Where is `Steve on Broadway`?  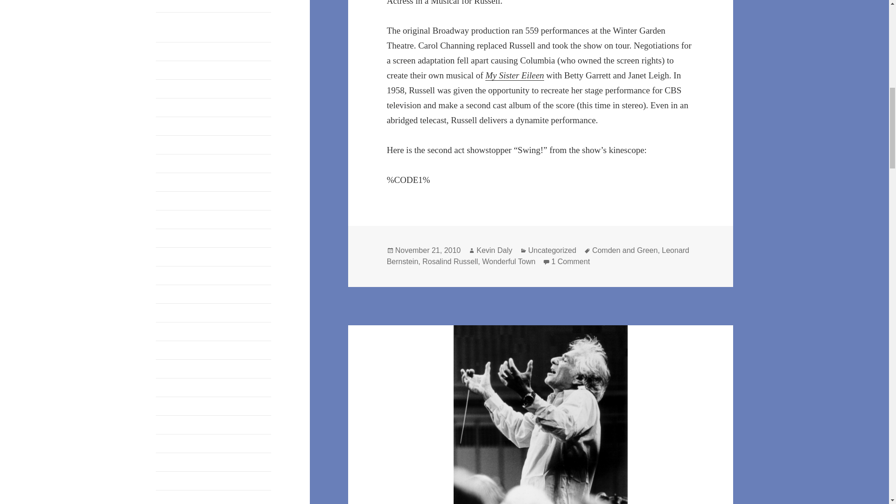
Steve on Broadway is located at coordinates (185, 424).